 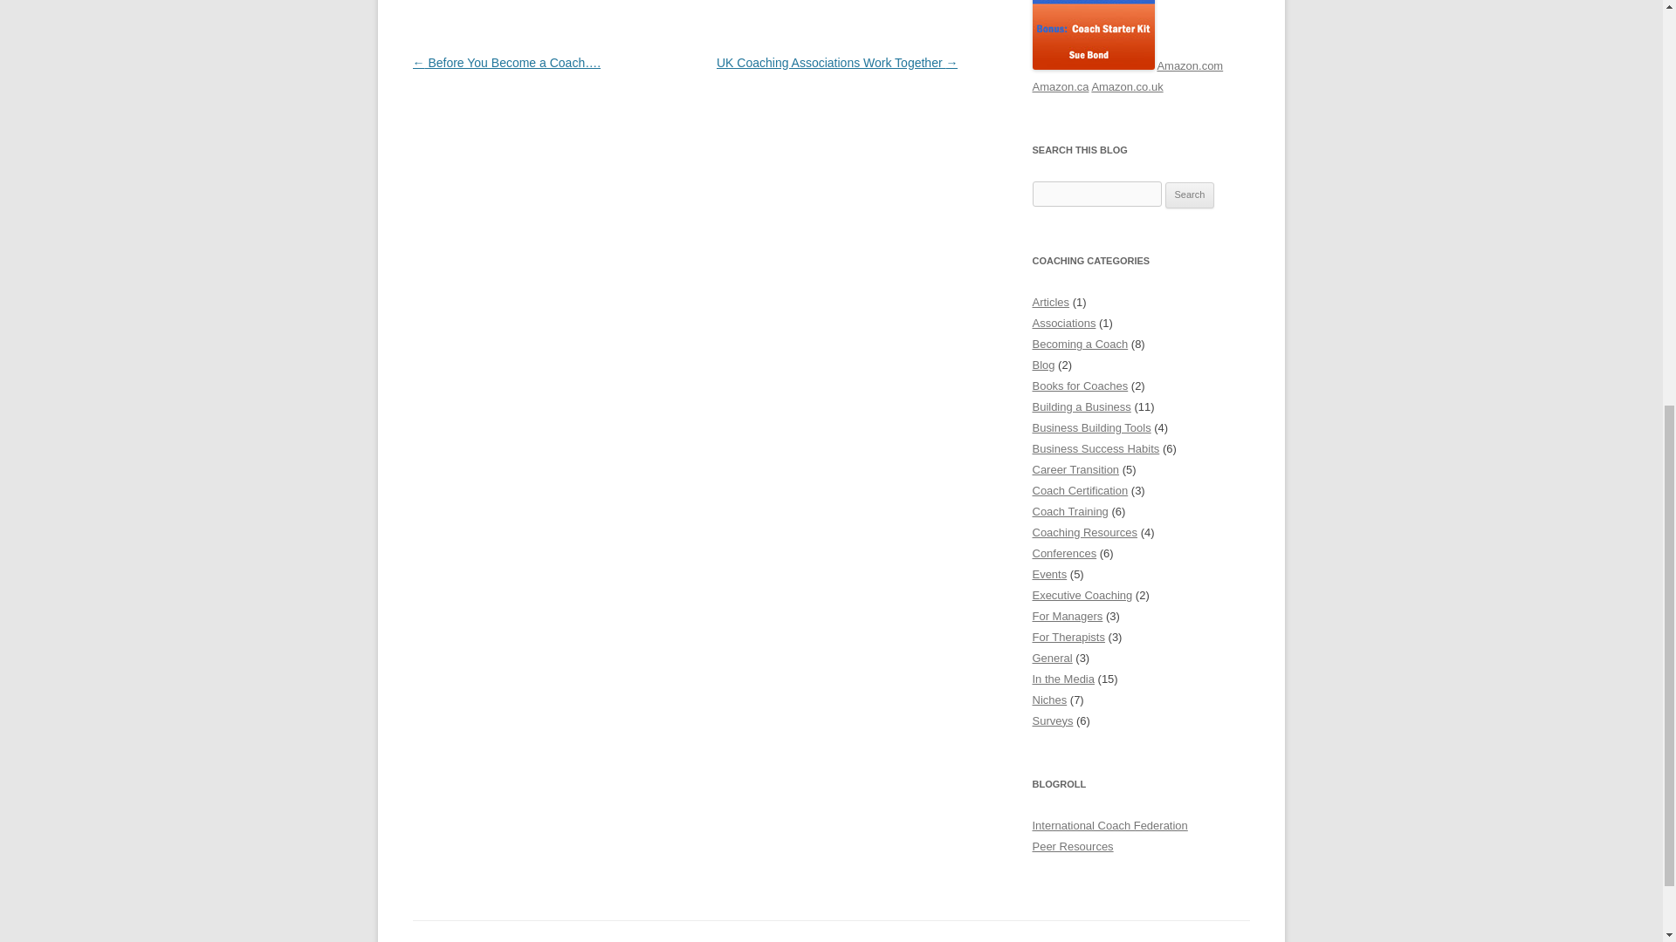 I want to click on General, so click(x=1052, y=658).